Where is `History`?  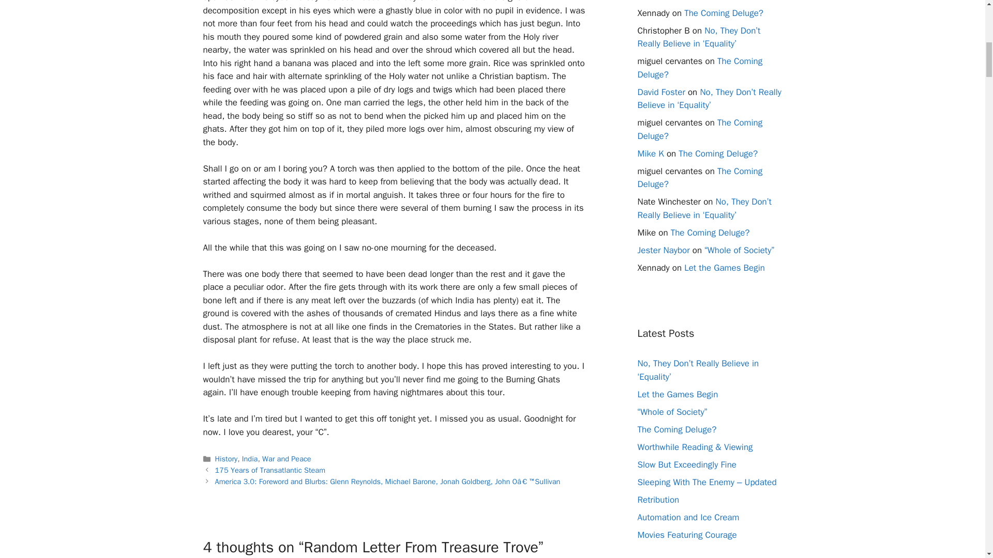 History is located at coordinates (227, 459).